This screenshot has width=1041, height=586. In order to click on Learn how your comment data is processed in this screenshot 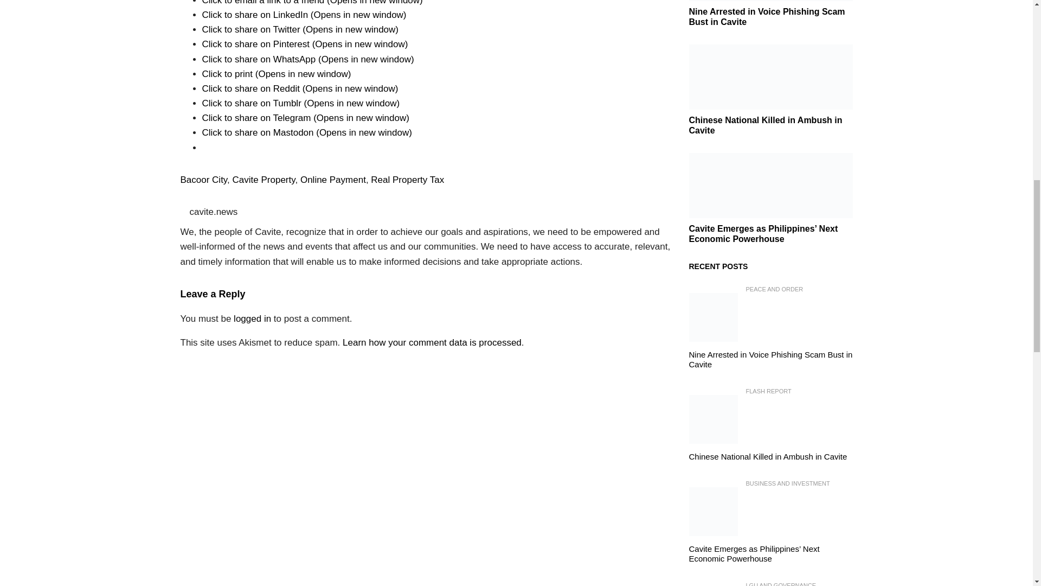, I will do `click(432, 343)`.